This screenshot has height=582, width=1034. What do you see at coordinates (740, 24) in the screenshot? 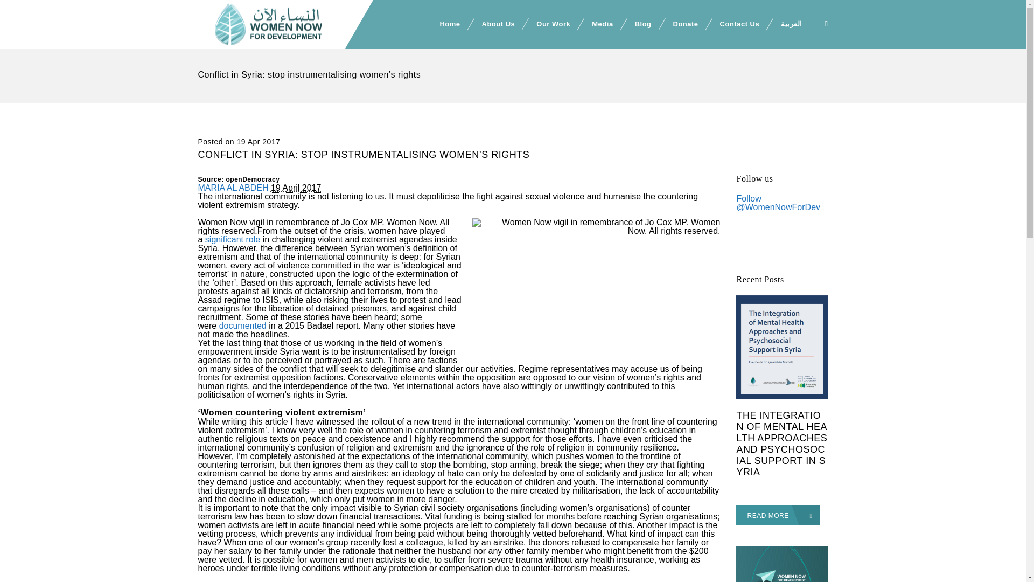
I see `Contact Us` at bounding box center [740, 24].